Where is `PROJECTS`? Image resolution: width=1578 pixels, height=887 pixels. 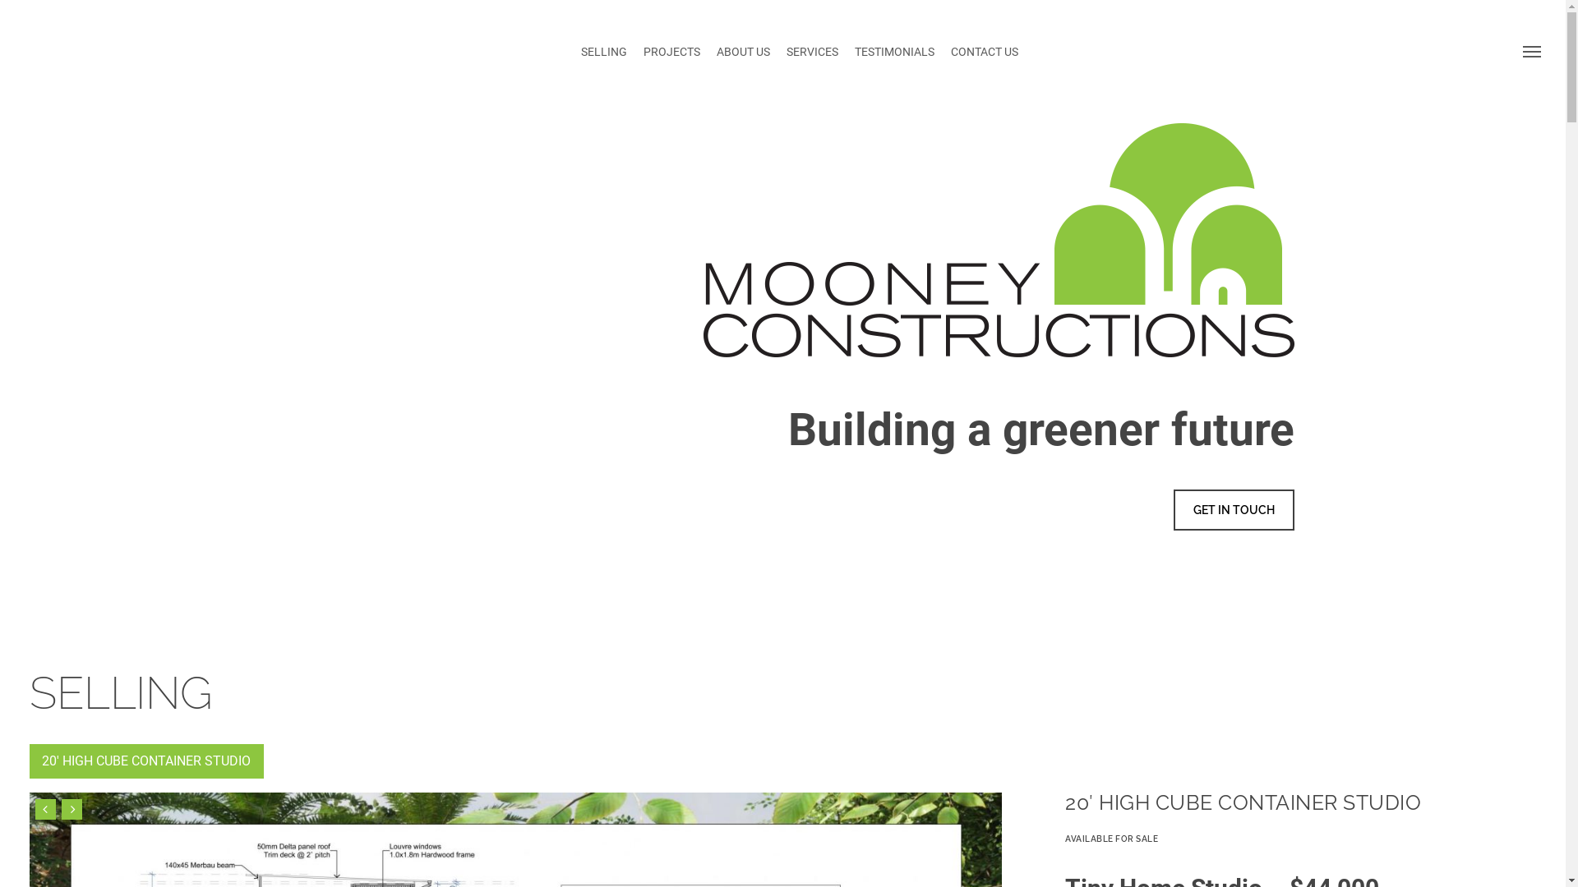 PROJECTS is located at coordinates (672, 51).